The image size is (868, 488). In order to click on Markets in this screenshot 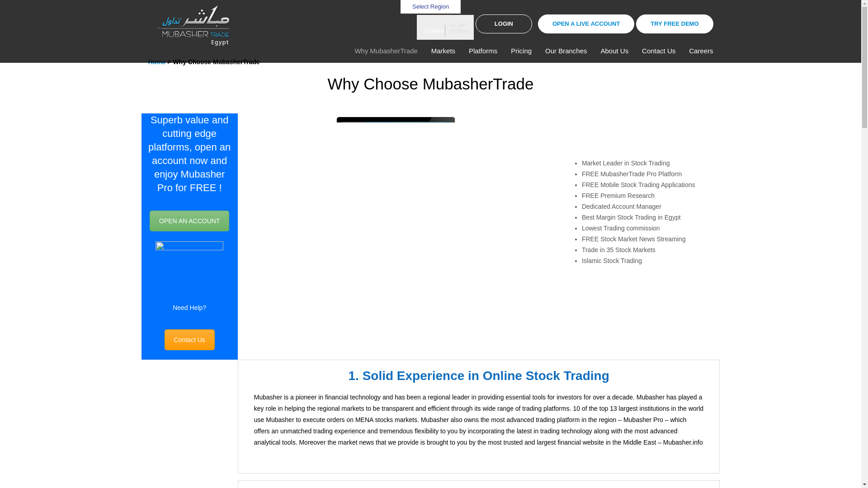, I will do `click(443, 51)`.